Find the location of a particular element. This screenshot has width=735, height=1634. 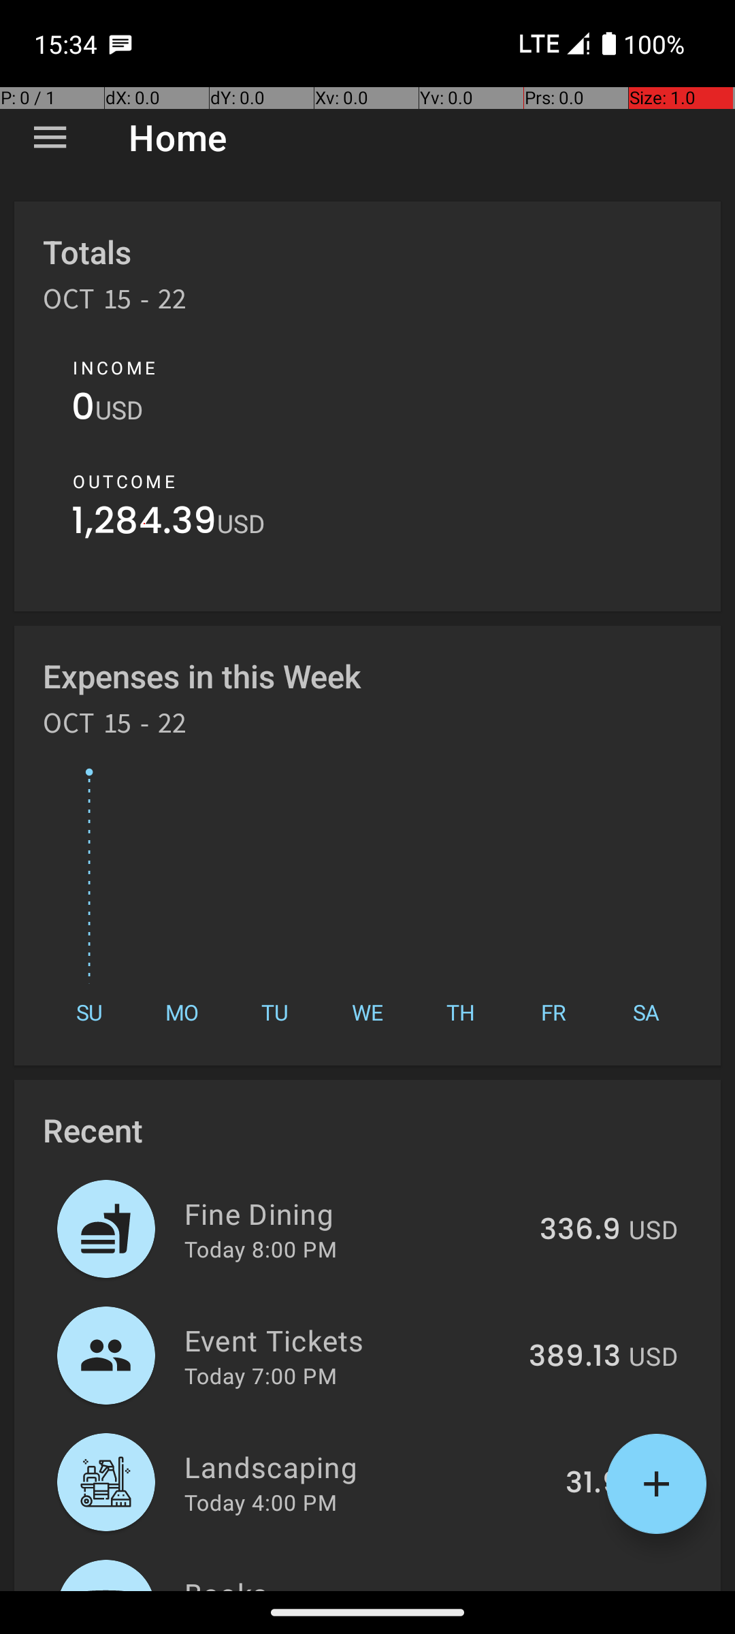

Landscaping is located at coordinates (367, 1467).